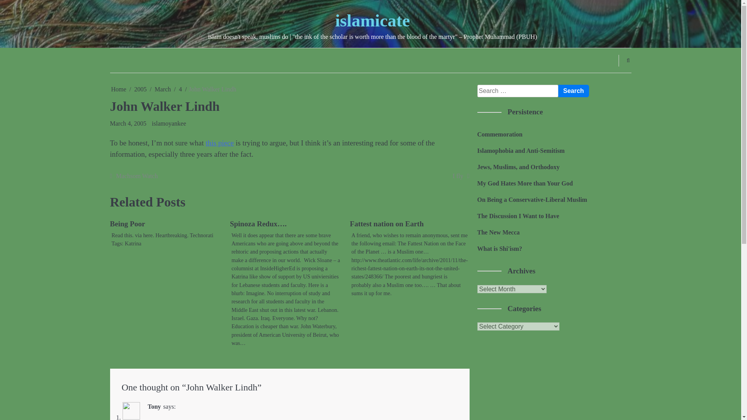 The image size is (747, 420). Describe the element at coordinates (573, 91) in the screenshot. I see `Search` at that location.